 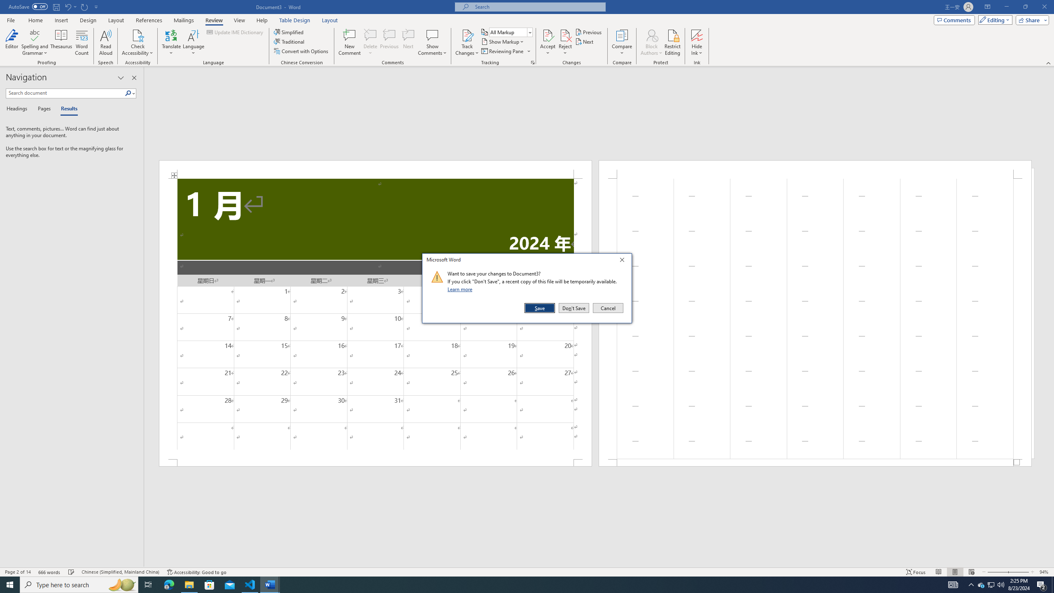 What do you see at coordinates (138, 35) in the screenshot?
I see `Check Accessibility` at bounding box center [138, 35].